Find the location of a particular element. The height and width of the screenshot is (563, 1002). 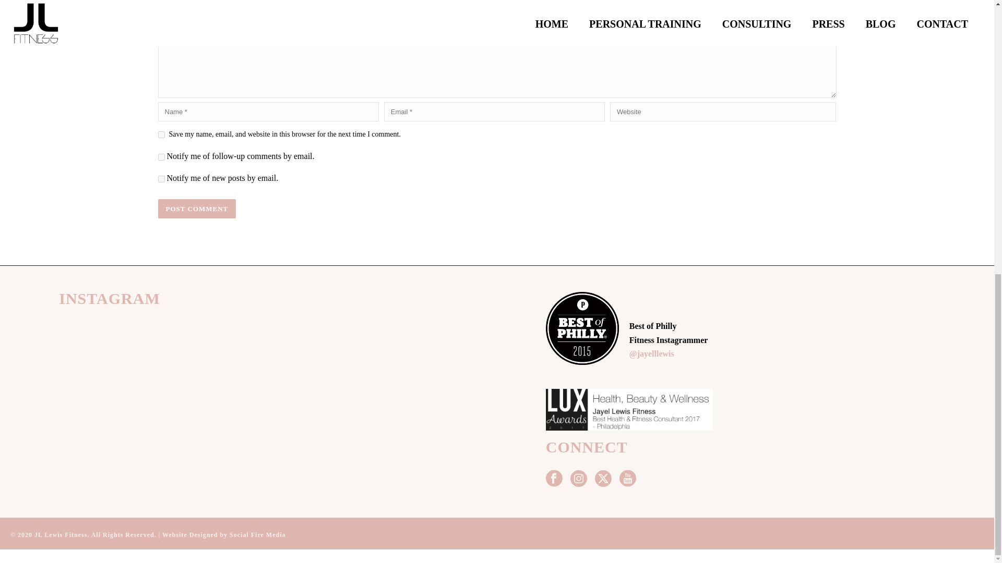

Follow Us on instagram is located at coordinates (578, 479).